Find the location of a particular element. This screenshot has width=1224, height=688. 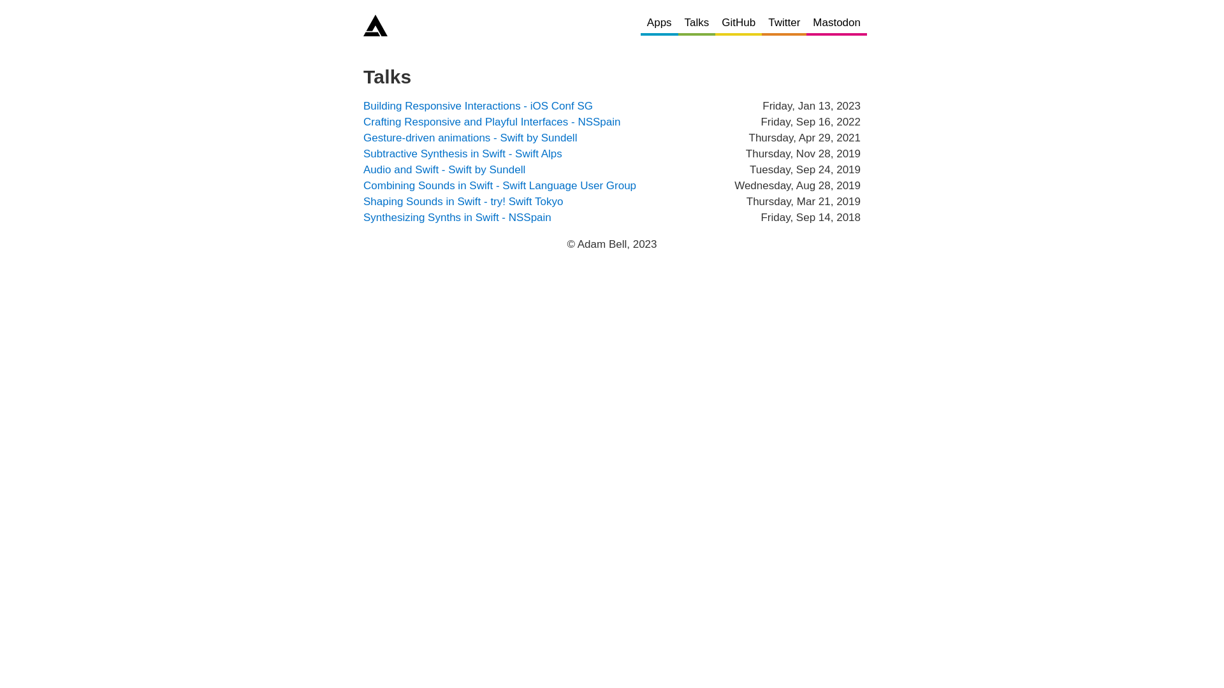

Subtractive Synthesis in Swift - Swift Alps is located at coordinates (463, 154).